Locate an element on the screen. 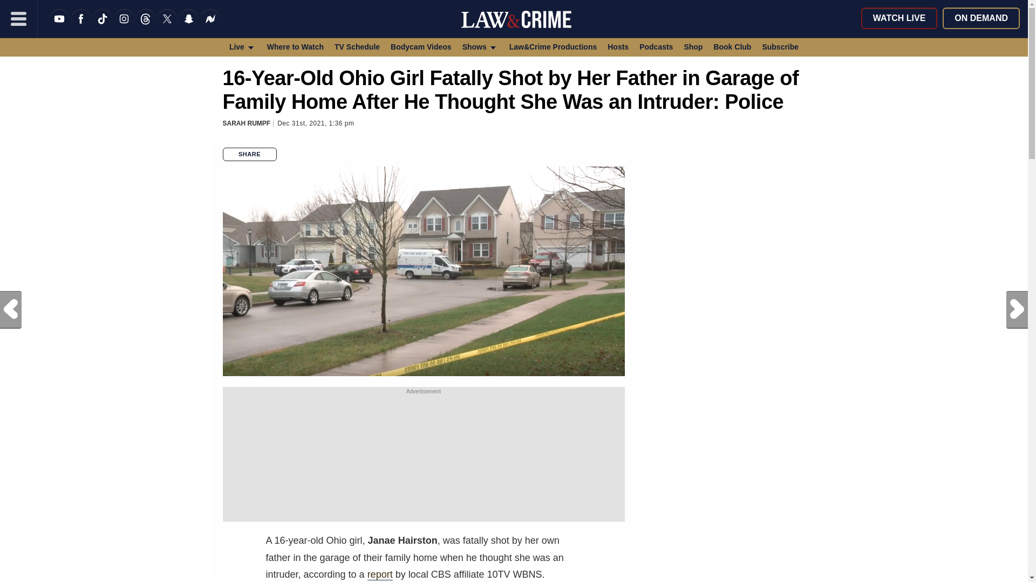  Posts by Sarah Rumpf is located at coordinates (246, 123).